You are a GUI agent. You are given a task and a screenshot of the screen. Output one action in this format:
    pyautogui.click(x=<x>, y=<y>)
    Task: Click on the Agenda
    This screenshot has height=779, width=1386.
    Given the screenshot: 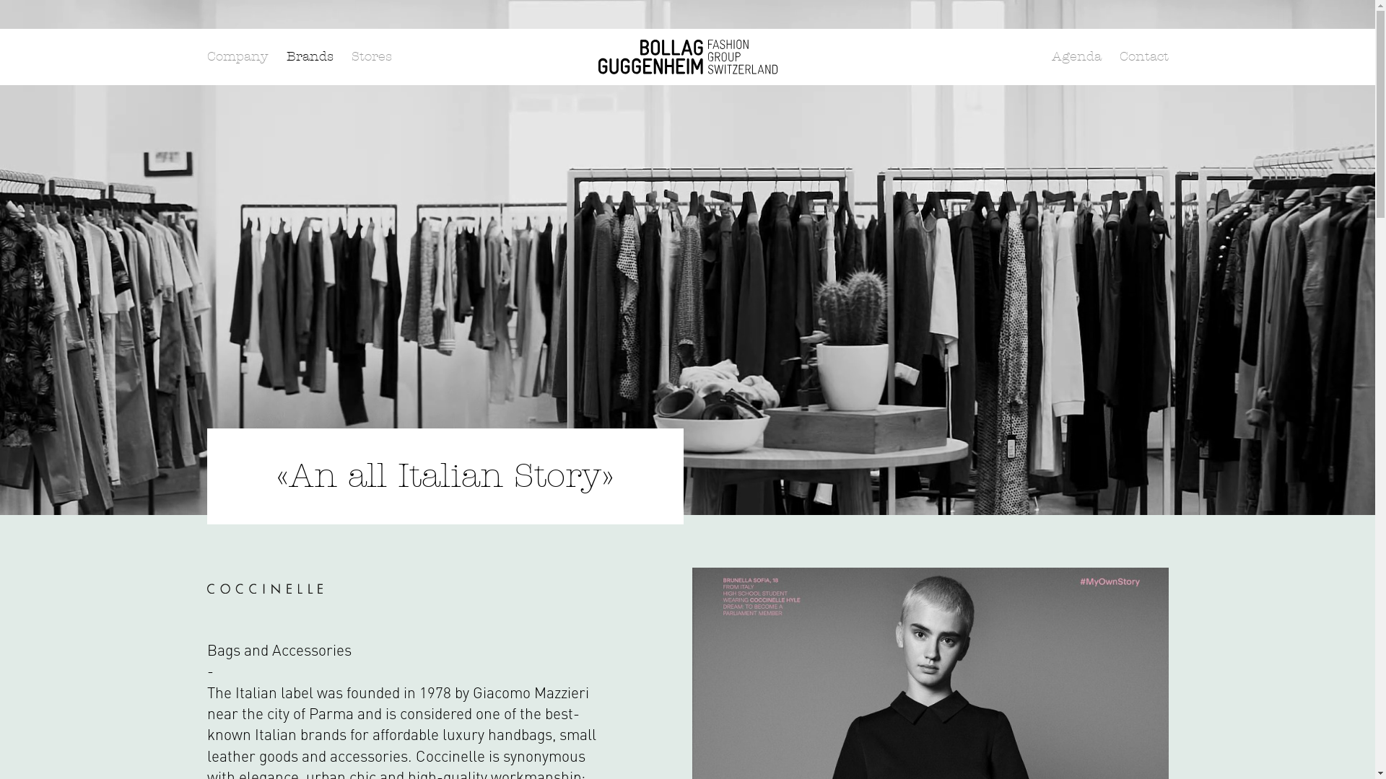 What is the action you would take?
    pyautogui.click(x=1076, y=56)
    